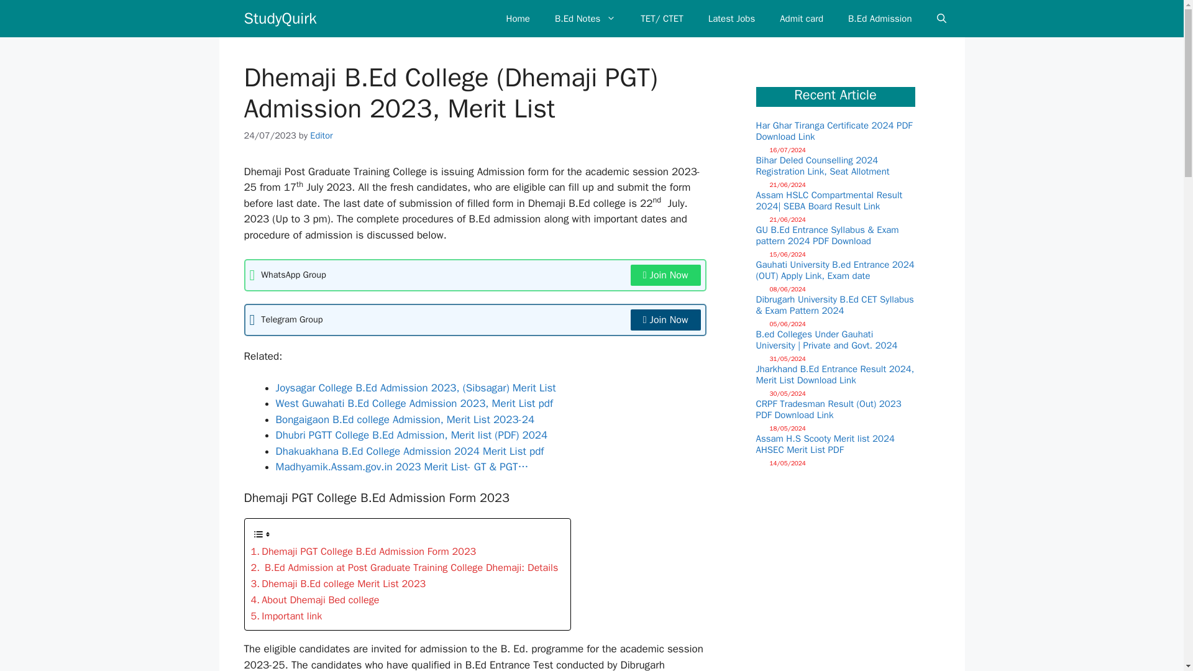  I want to click on Dhemaji PGT College B.Ed Admission Form 2023, so click(363, 551).